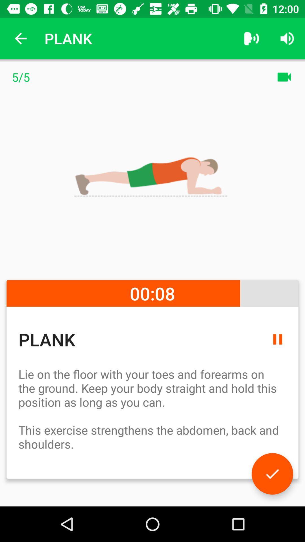  I want to click on launch the item at the bottom right corner, so click(272, 474).